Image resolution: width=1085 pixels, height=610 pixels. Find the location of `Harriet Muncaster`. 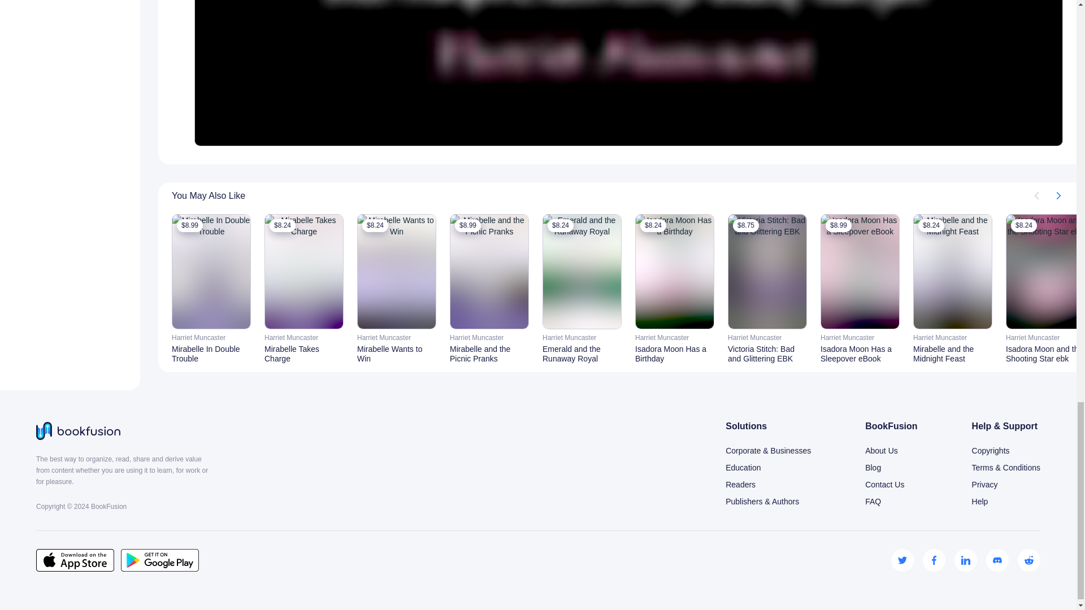

Harriet Muncaster is located at coordinates (674, 338).